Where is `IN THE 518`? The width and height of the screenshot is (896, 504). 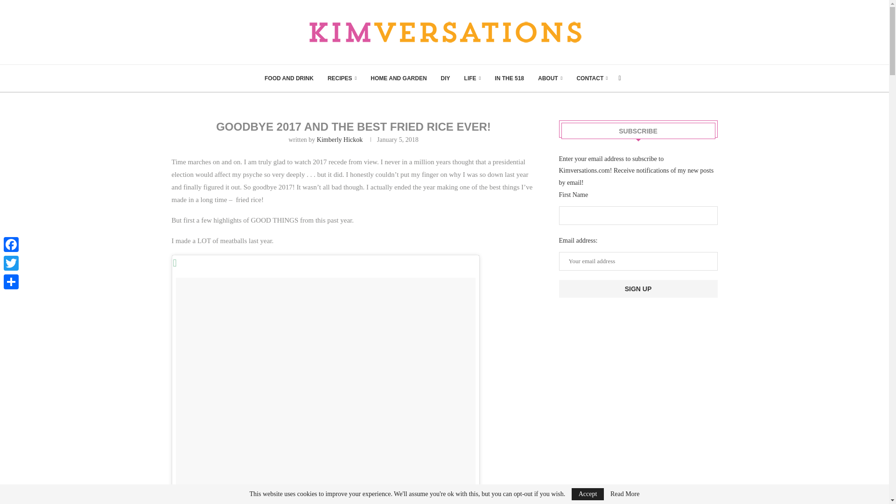
IN THE 518 is located at coordinates (509, 78).